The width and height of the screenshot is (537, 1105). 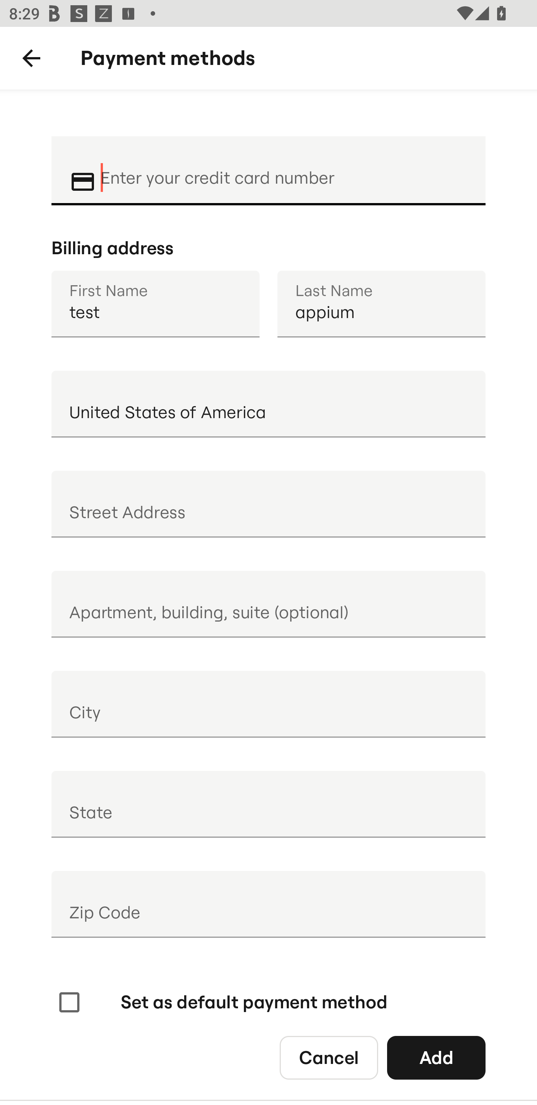 What do you see at coordinates (268, 904) in the screenshot?
I see `Zip Code` at bounding box center [268, 904].